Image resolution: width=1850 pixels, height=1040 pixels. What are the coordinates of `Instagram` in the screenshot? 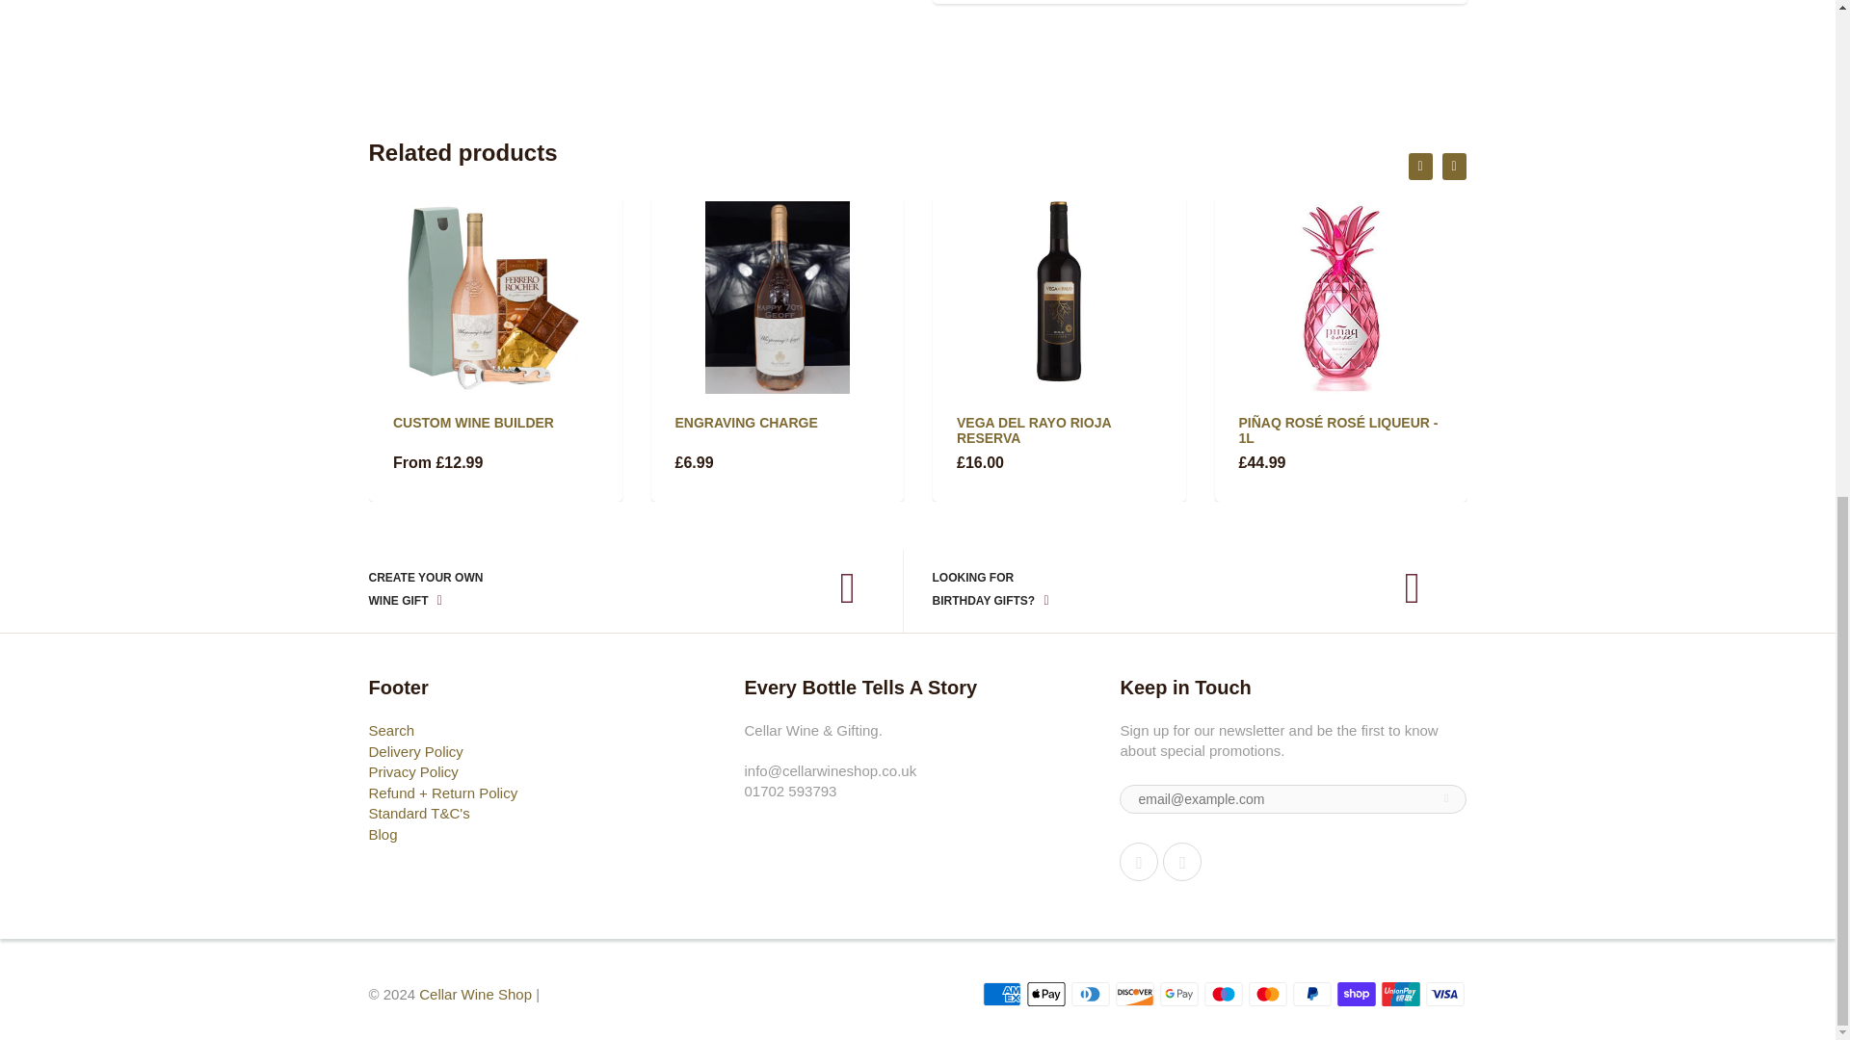 It's located at (1181, 861).